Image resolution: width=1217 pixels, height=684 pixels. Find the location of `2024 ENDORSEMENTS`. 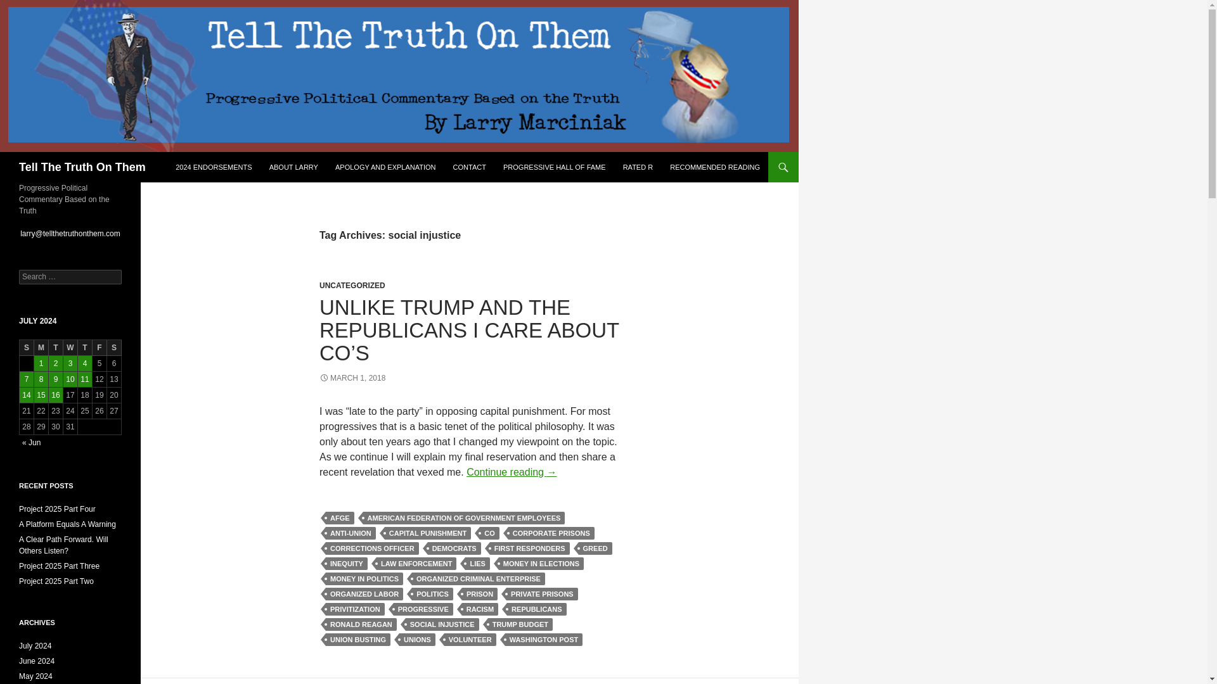

2024 ENDORSEMENTS is located at coordinates (213, 167).